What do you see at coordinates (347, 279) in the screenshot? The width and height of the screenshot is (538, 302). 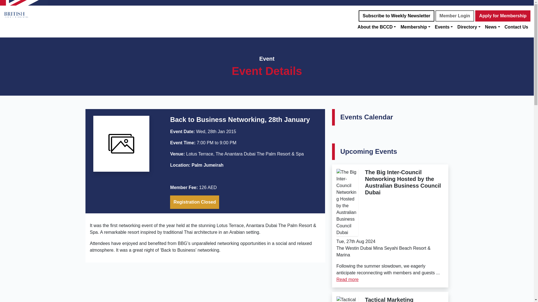 I see `Read more` at bounding box center [347, 279].